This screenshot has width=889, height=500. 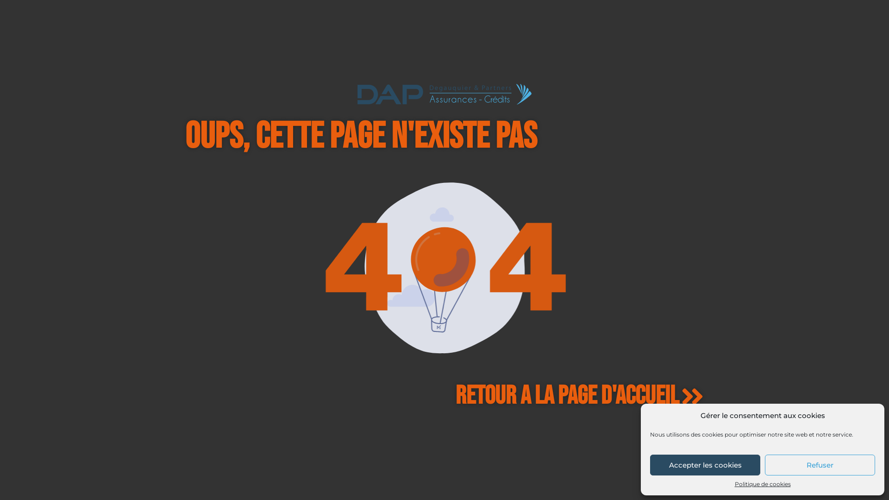 I want to click on Retour a la page d'accueil, so click(x=580, y=397).